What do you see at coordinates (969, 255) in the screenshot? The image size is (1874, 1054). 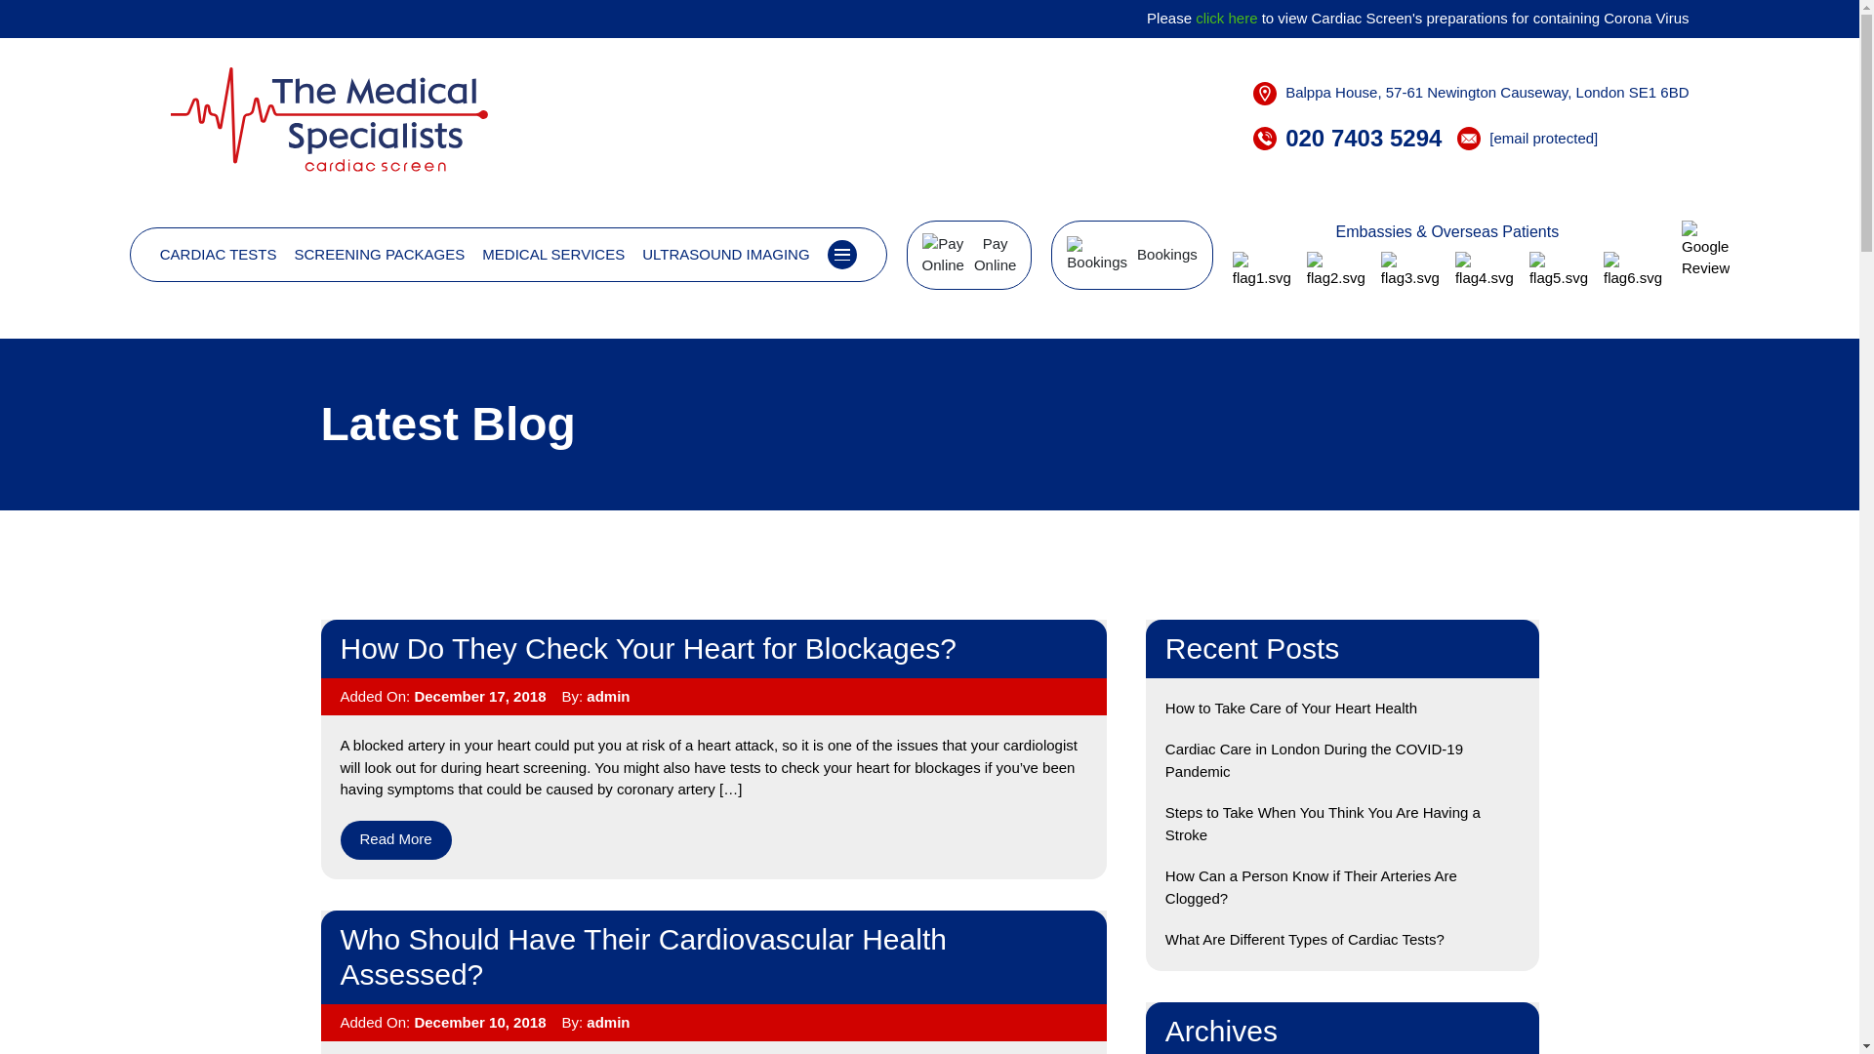 I see `Pay Online` at bounding box center [969, 255].